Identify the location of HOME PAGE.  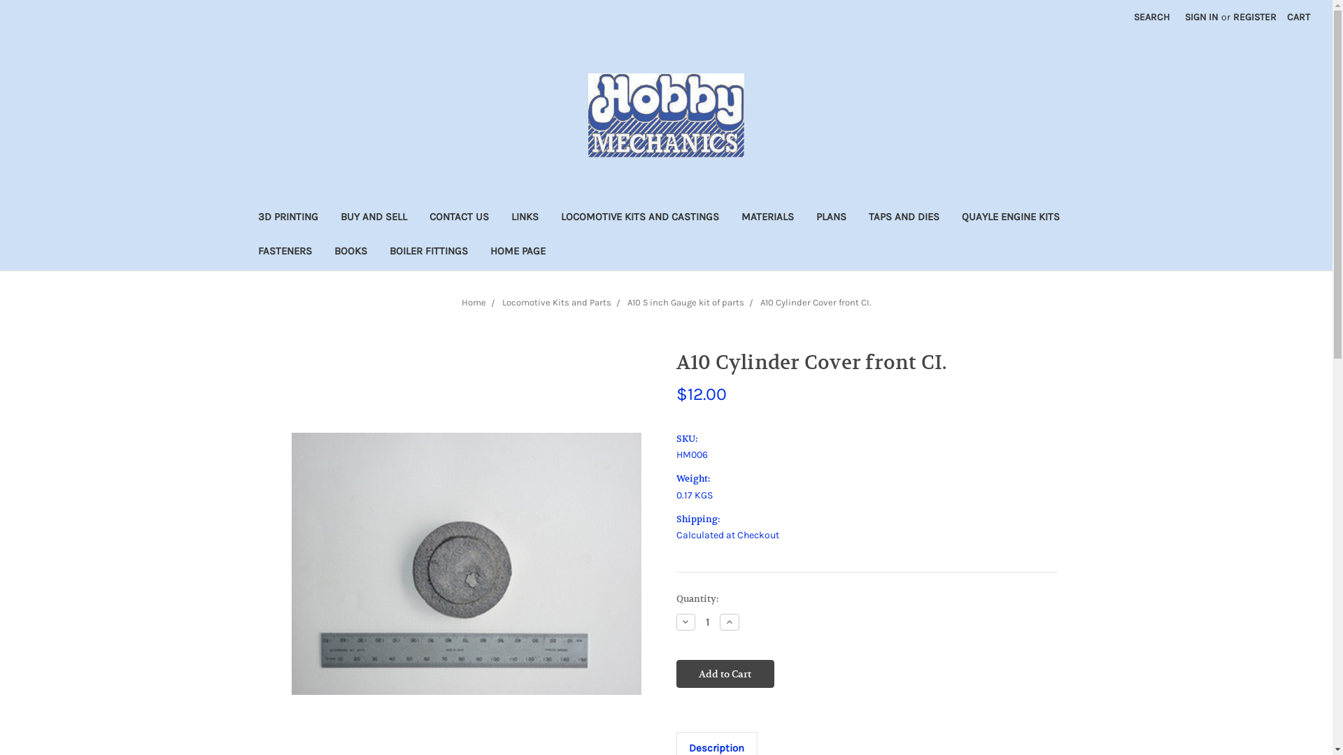
(518, 253).